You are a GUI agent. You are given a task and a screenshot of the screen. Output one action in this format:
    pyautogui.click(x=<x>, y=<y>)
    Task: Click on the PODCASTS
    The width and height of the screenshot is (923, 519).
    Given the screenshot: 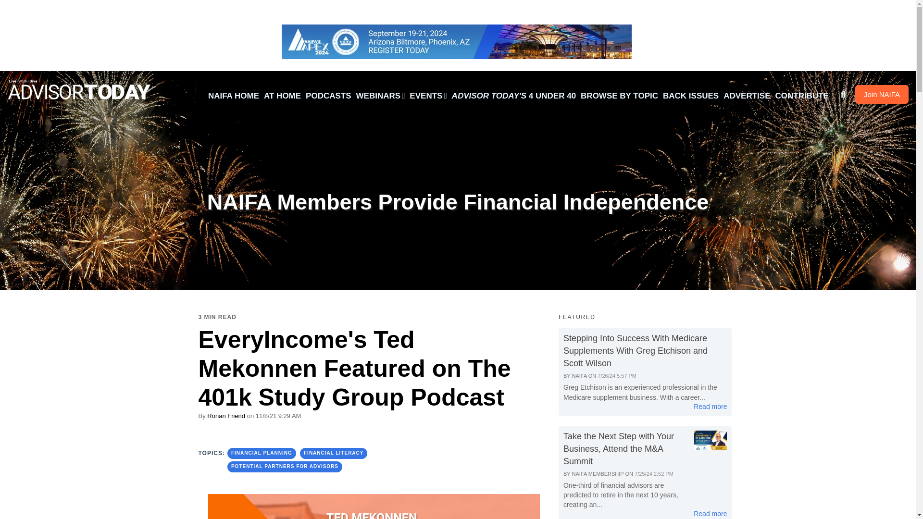 What is the action you would take?
    pyautogui.click(x=328, y=96)
    